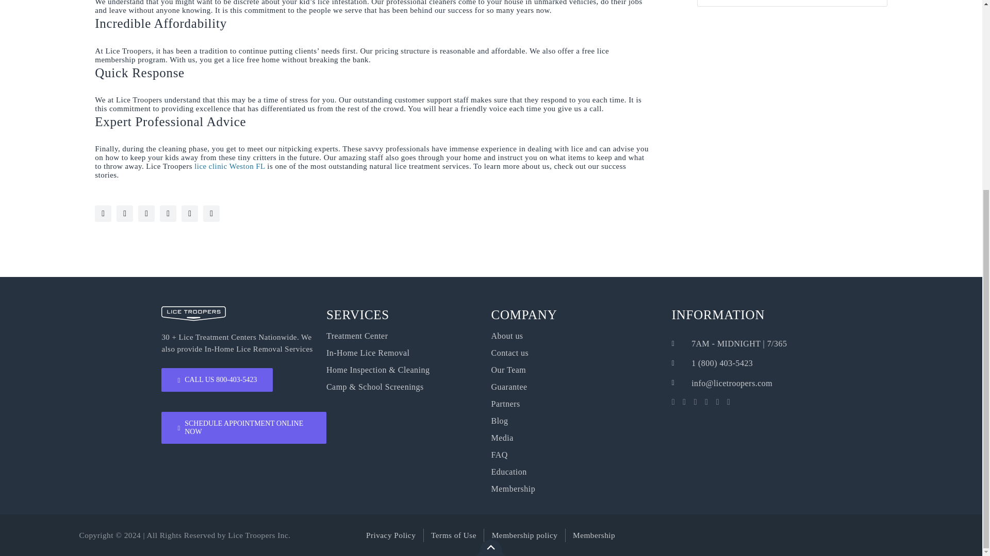 The width and height of the screenshot is (990, 556). I want to click on X, so click(146, 213).